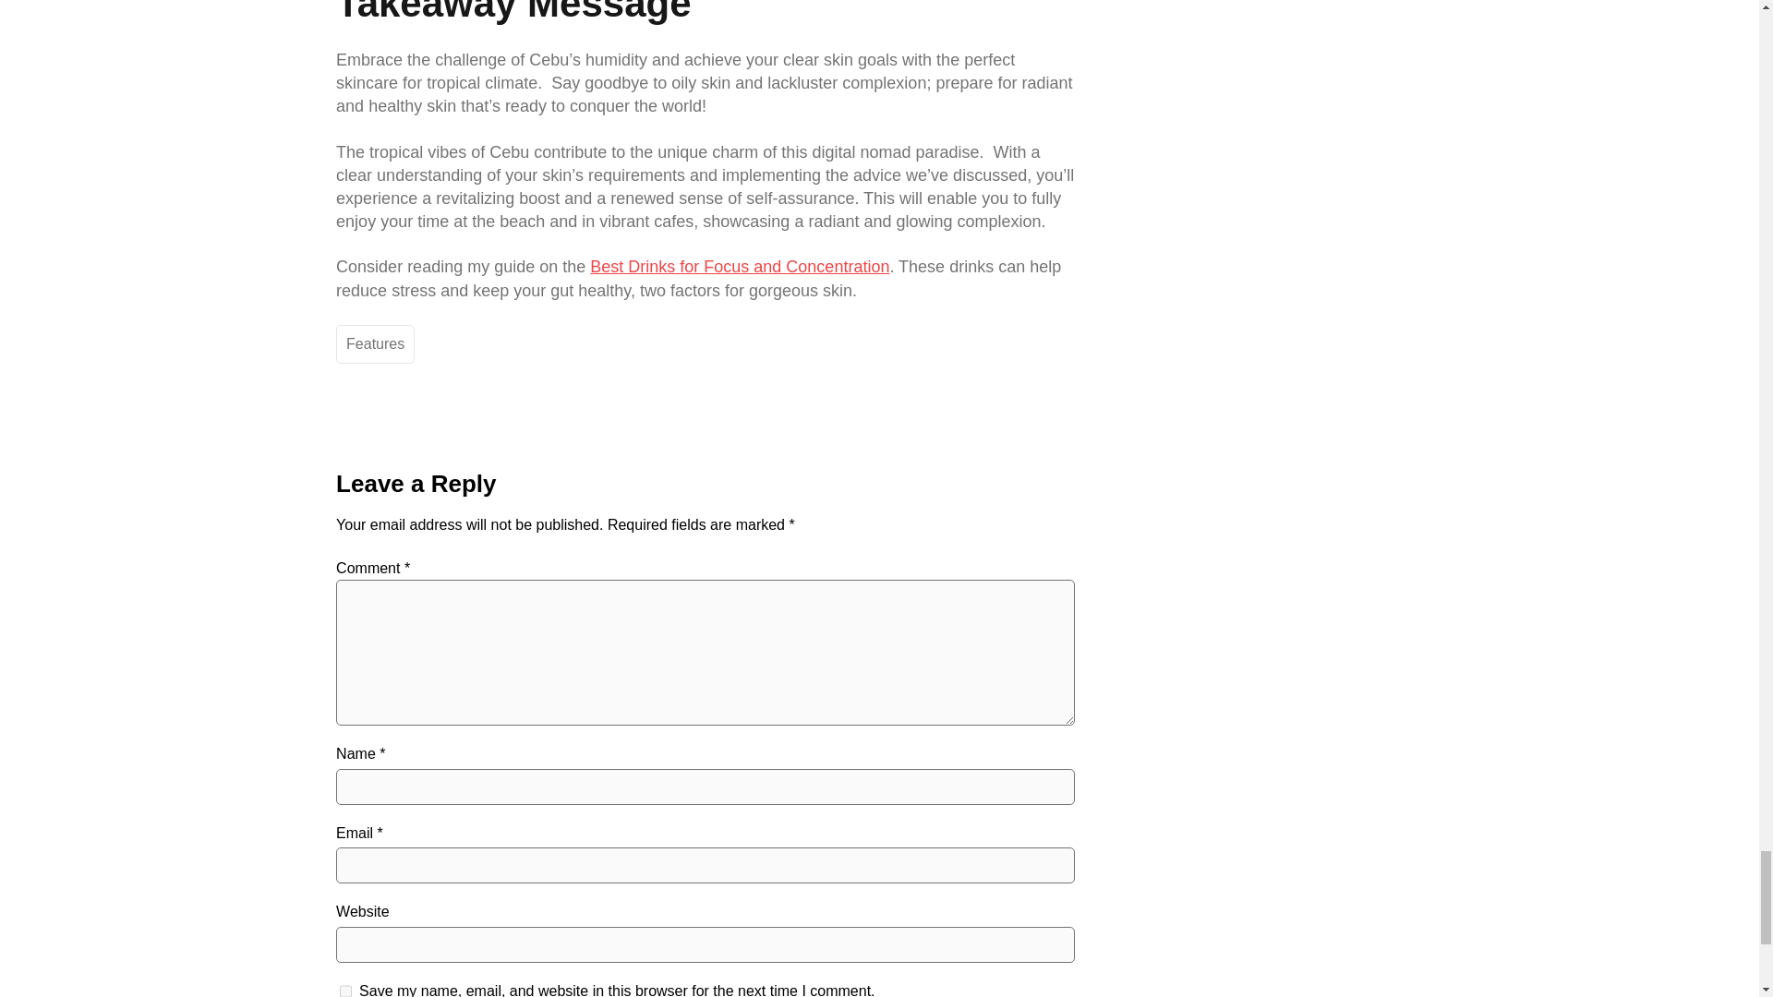 The height and width of the screenshot is (997, 1773). Describe the element at coordinates (740, 266) in the screenshot. I see `Best Drinks for Focus and Concentration` at that location.